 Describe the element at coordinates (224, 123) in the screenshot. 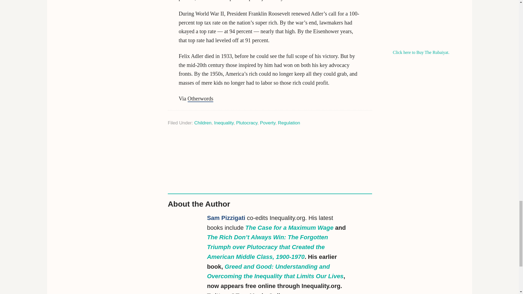

I see `Inequality` at that location.